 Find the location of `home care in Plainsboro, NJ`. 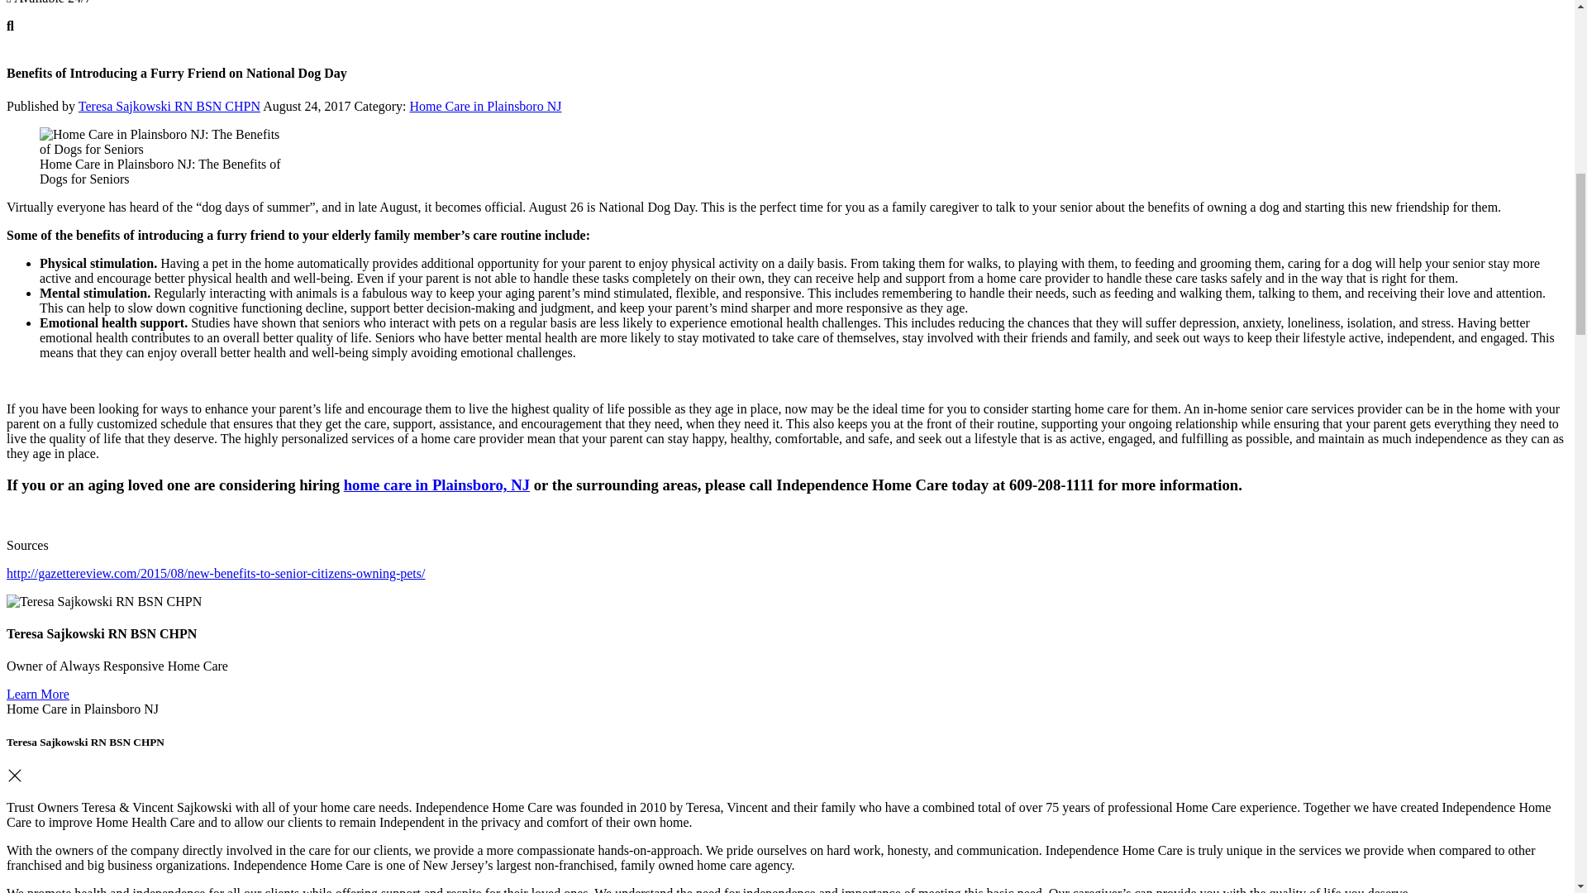

home care in Plainsboro, NJ is located at coordinates (436, 485).